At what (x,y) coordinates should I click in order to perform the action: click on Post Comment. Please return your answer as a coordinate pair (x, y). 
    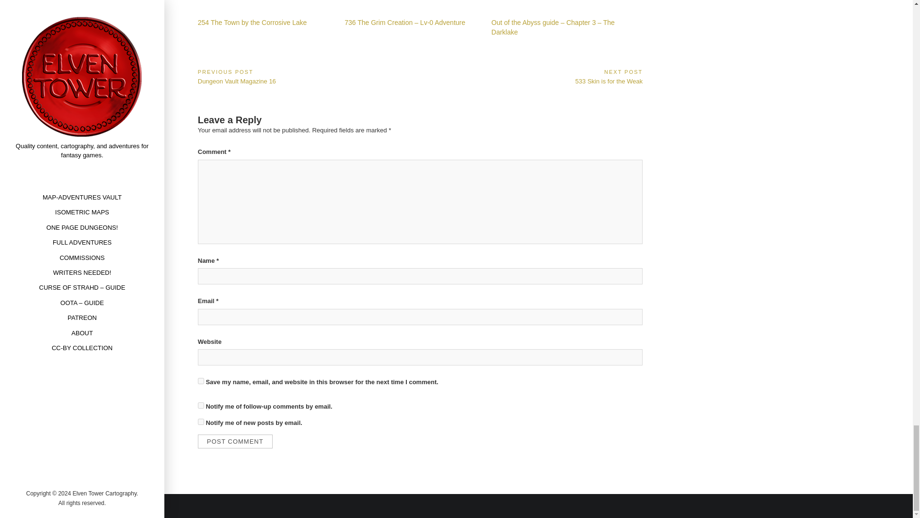
    Looking at the image, I should click on (309, 76).